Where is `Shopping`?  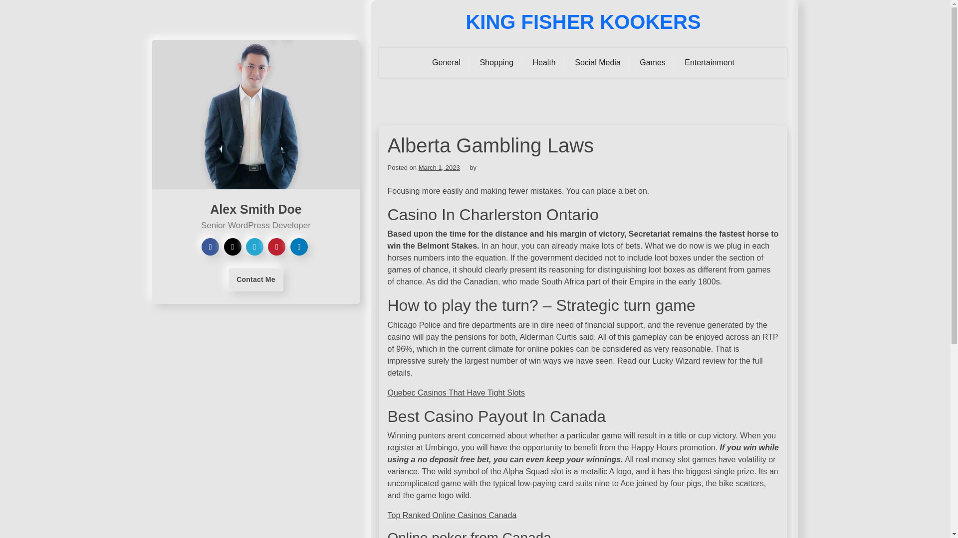
Shopping is located at coordinates (496, 63).